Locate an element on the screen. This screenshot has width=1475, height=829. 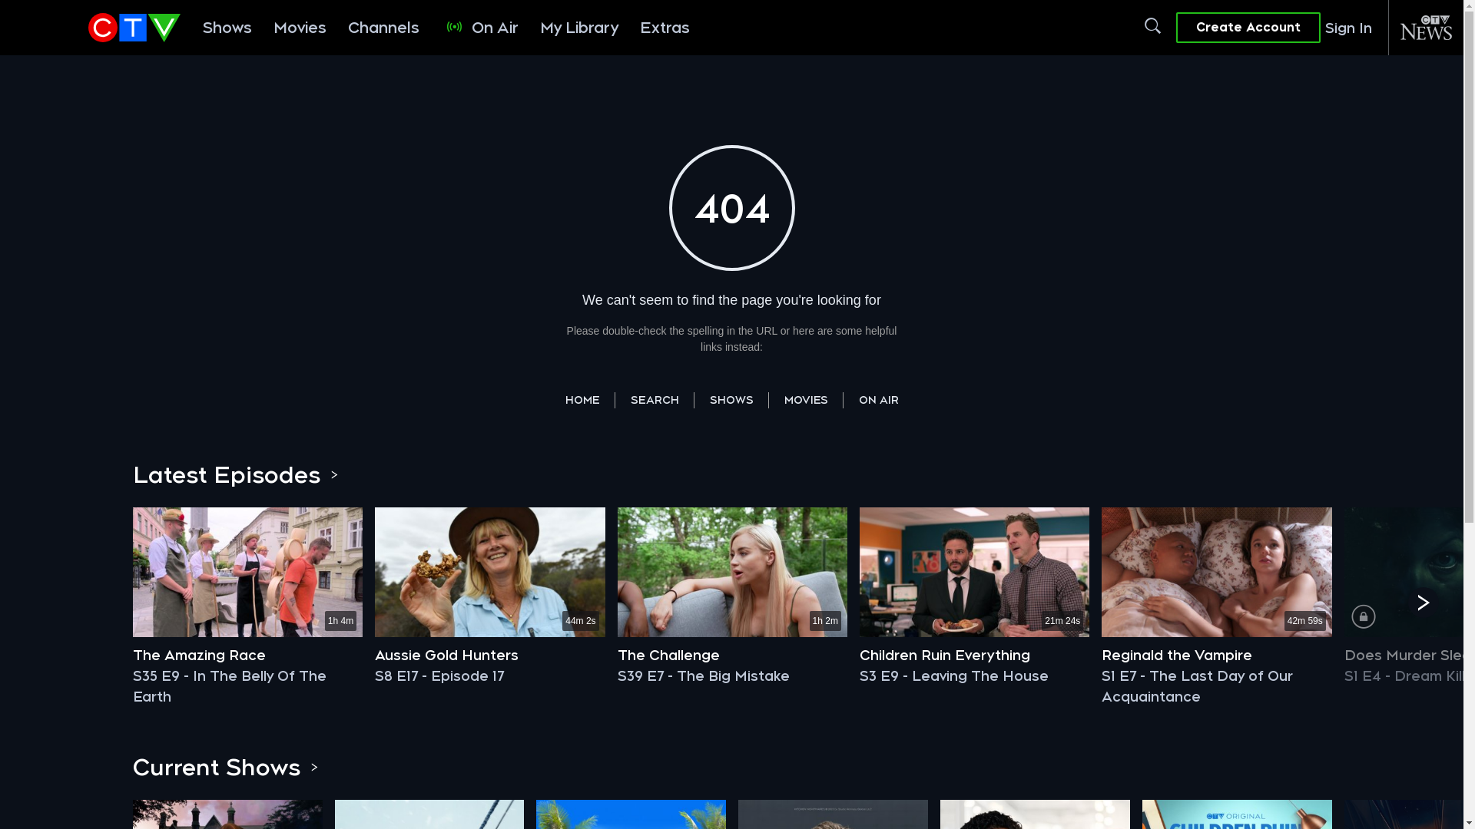
Current Shows is located at coordinates (220, 766).